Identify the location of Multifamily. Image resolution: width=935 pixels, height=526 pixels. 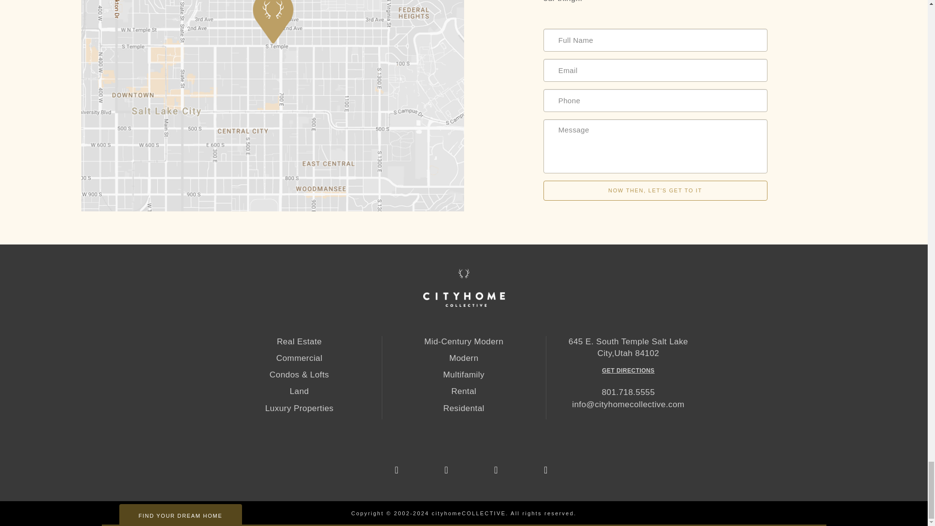
(464, 375).